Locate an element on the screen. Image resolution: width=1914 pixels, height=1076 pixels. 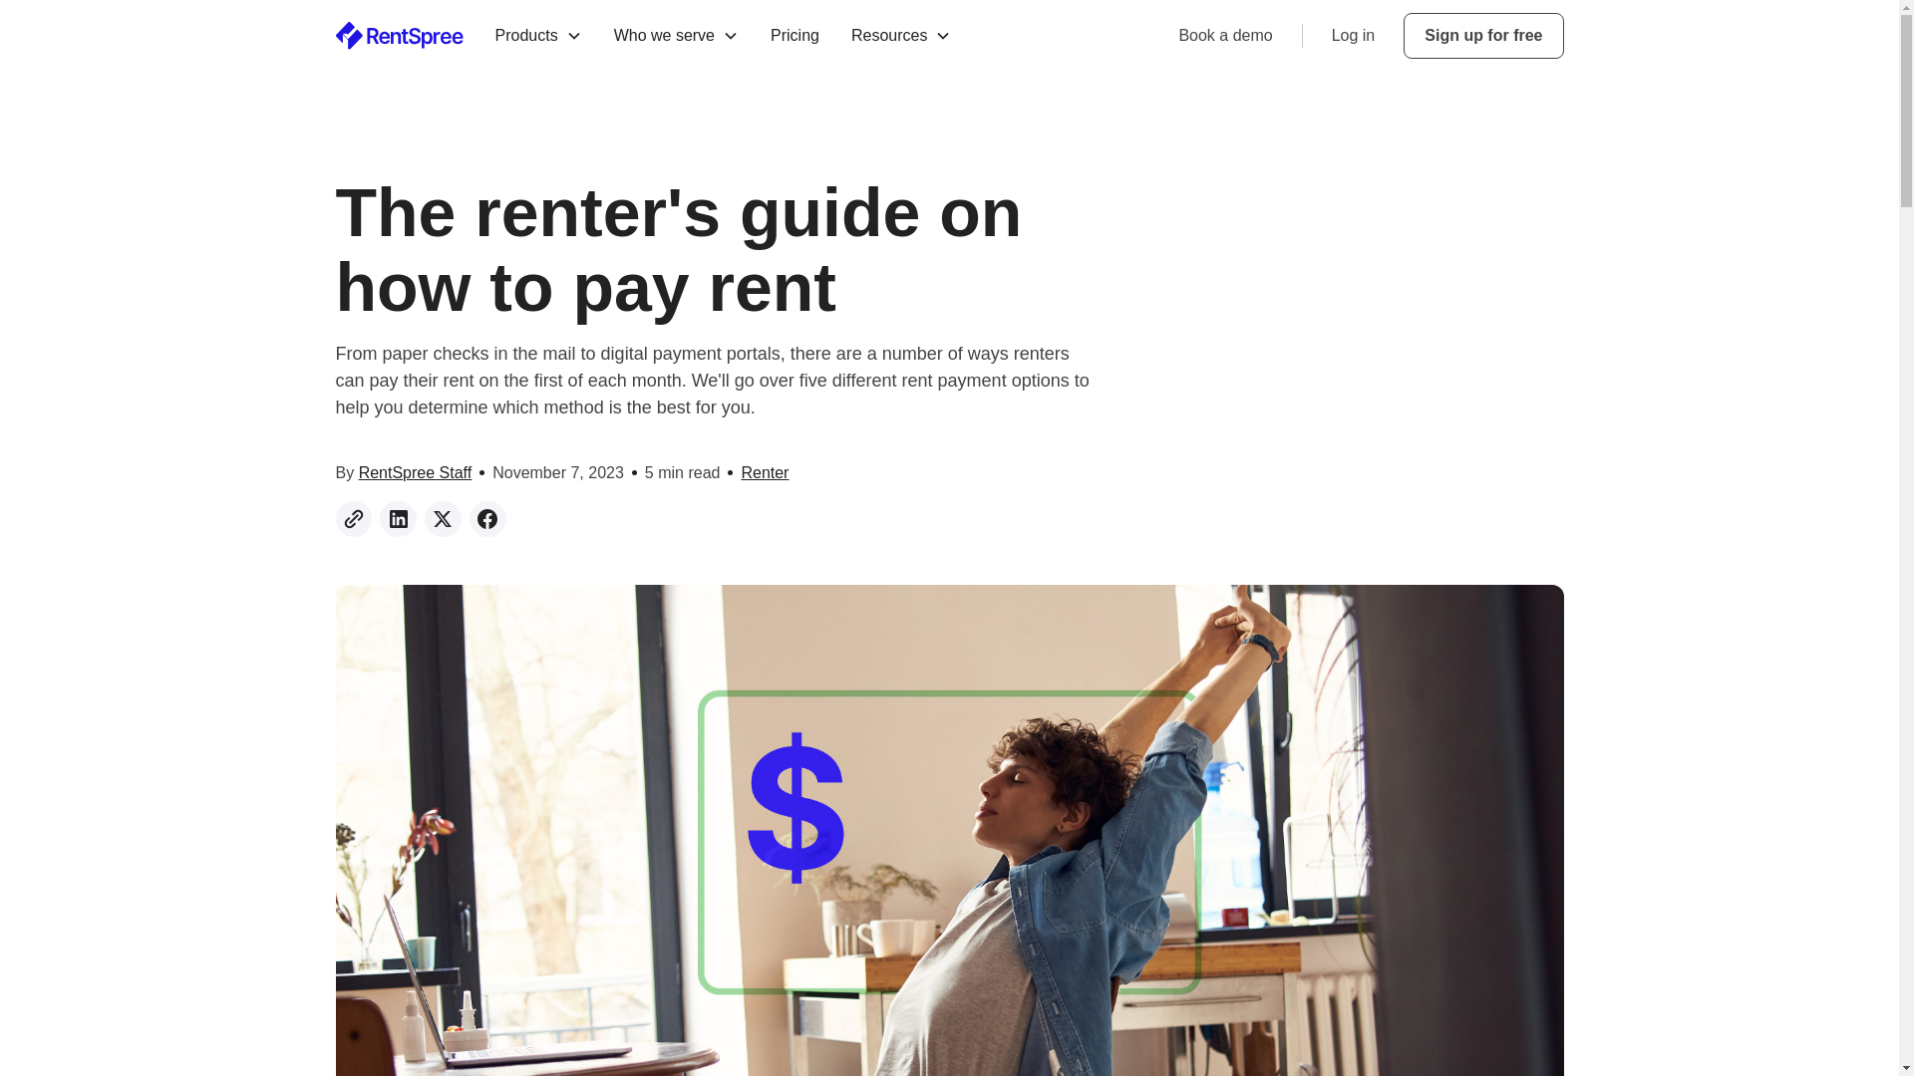
Renter is located at coordinates (765, 473).